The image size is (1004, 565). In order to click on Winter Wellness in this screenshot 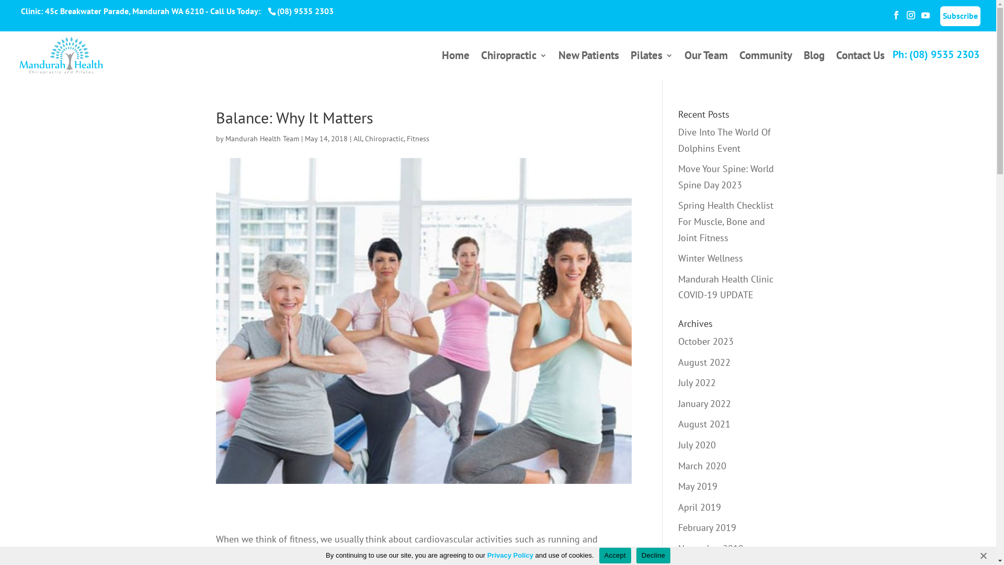, I will do `click(711, 258)`.